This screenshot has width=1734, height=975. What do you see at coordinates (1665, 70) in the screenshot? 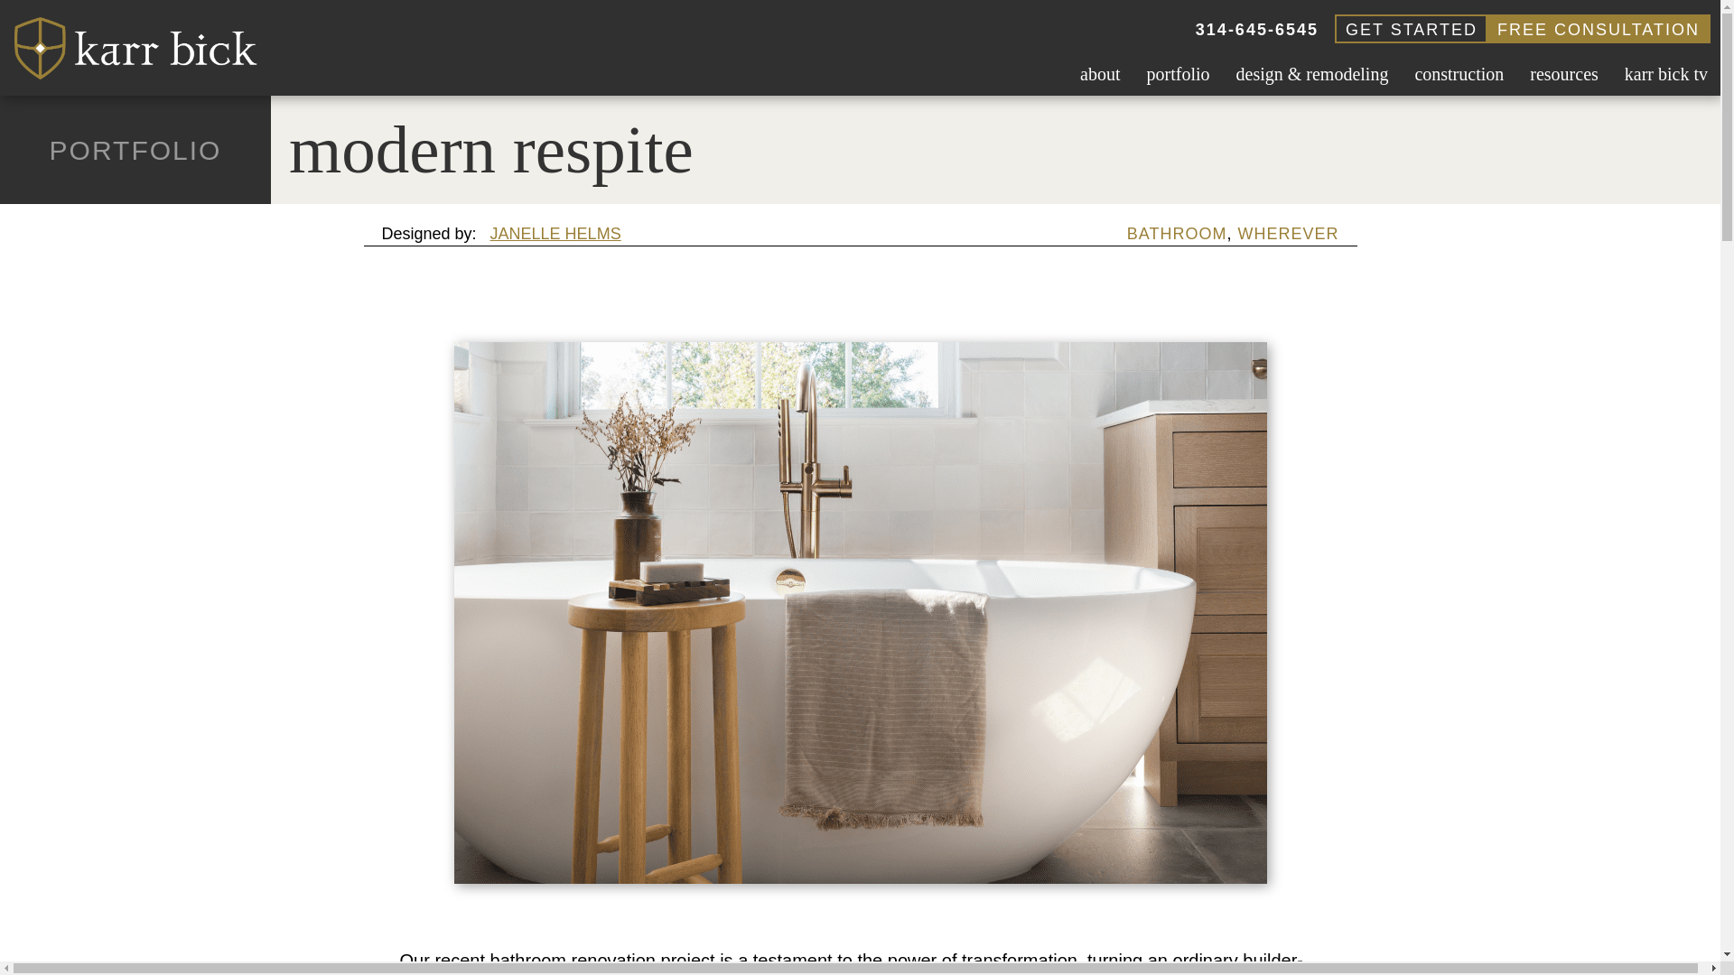
I see `karr bick tv` at bounding box center [1665, 70].